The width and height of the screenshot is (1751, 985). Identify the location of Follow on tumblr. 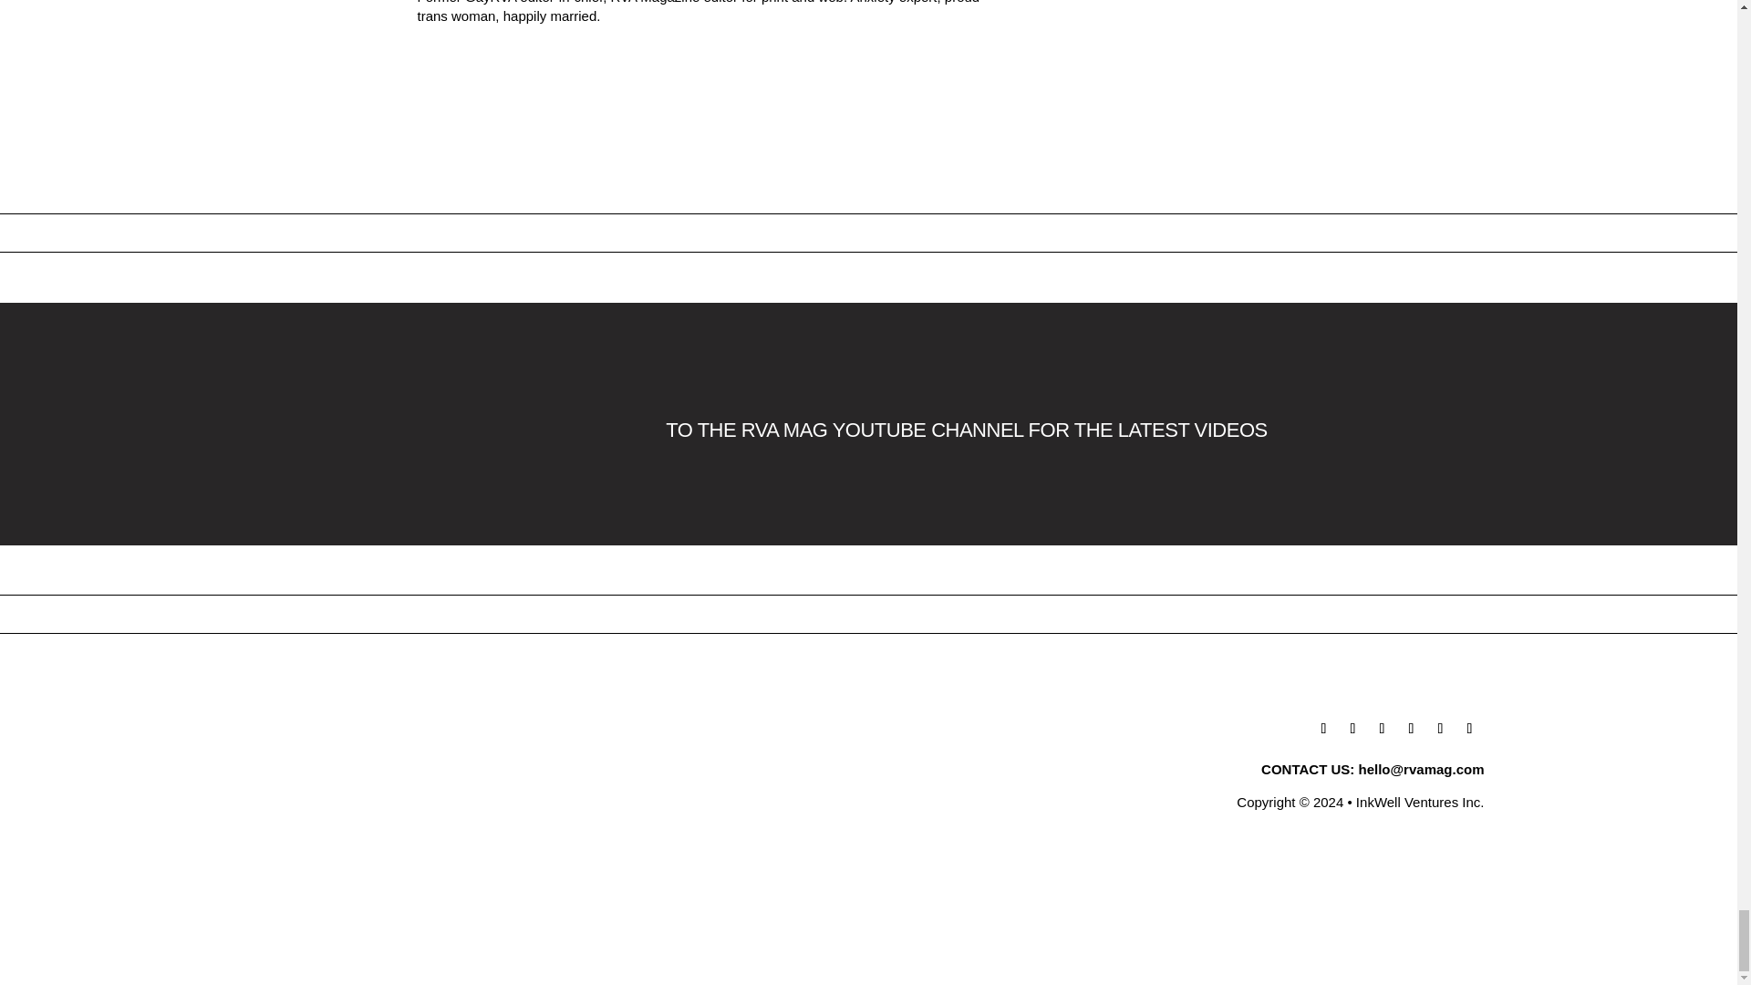
(1383, 729).